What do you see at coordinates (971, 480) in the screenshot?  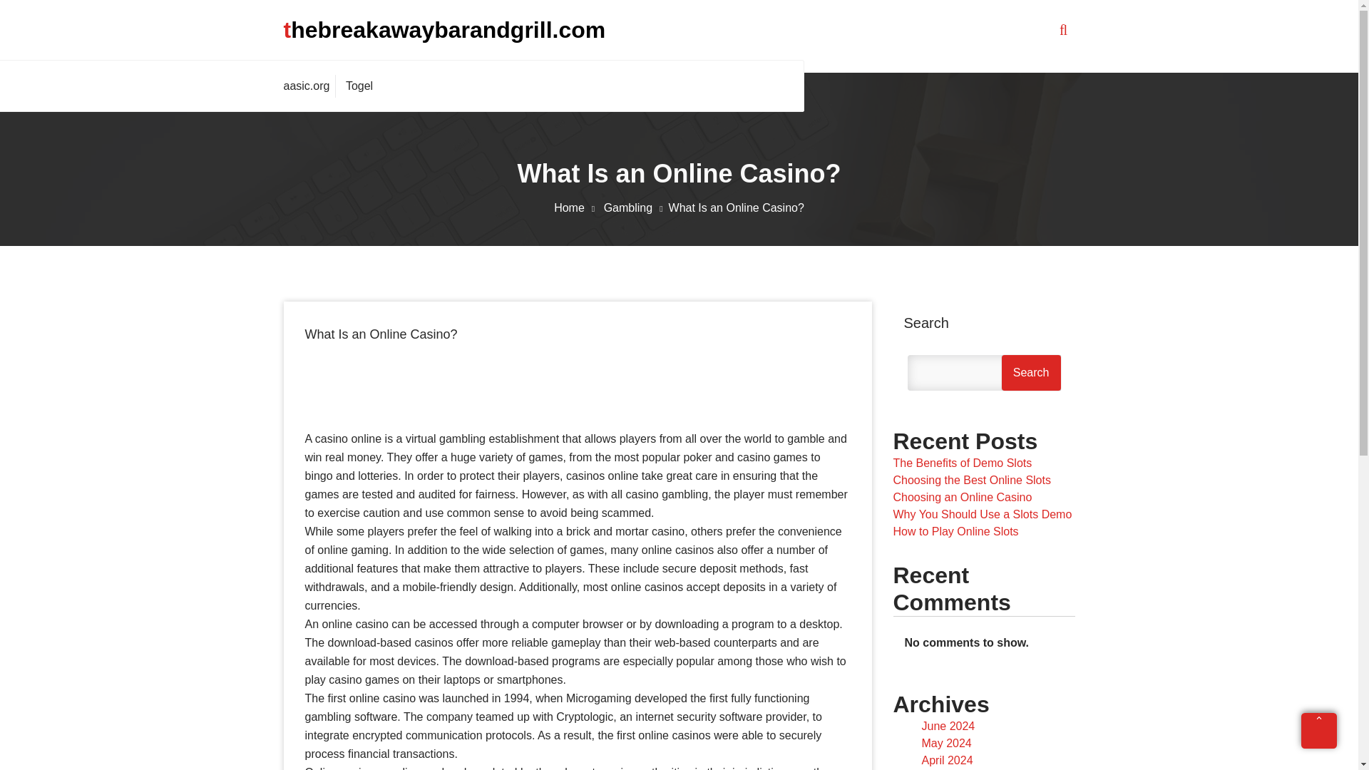 I see `Choosing the Best Online Slots` at bounding box center [971, 480].